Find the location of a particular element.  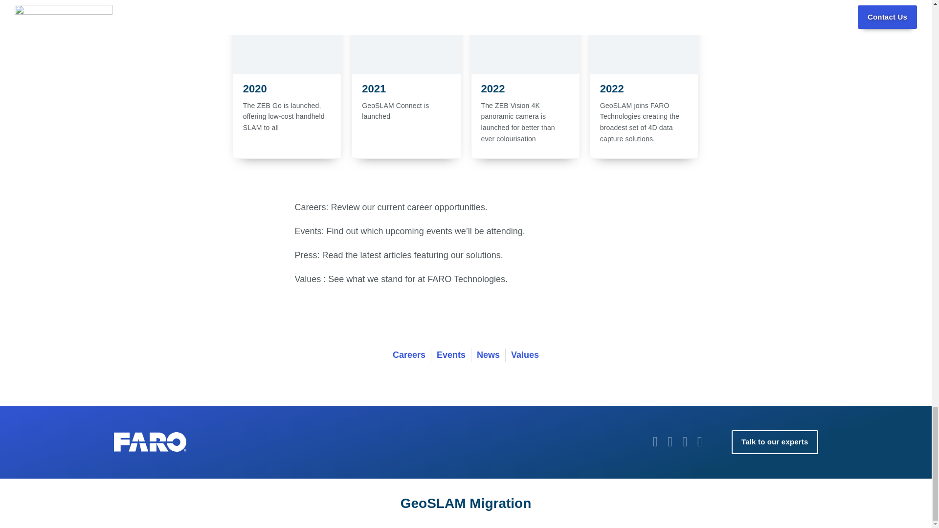

Values is located at coordinates (525, 355).